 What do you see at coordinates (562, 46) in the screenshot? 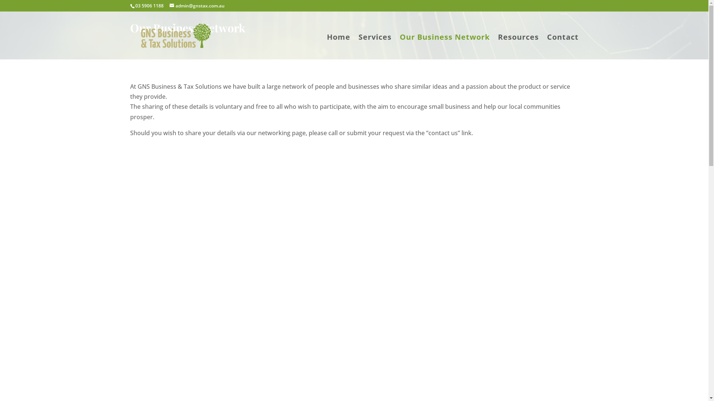
I see `Contact` at bounding box center [562, 46].